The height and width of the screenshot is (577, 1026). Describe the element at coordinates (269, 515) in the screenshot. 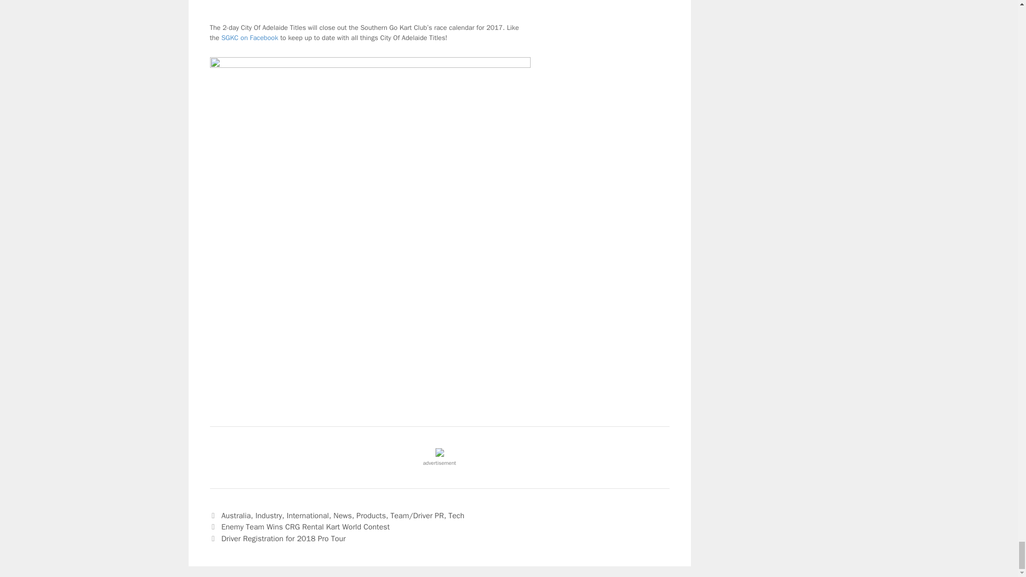

I see `Industry` at that location.